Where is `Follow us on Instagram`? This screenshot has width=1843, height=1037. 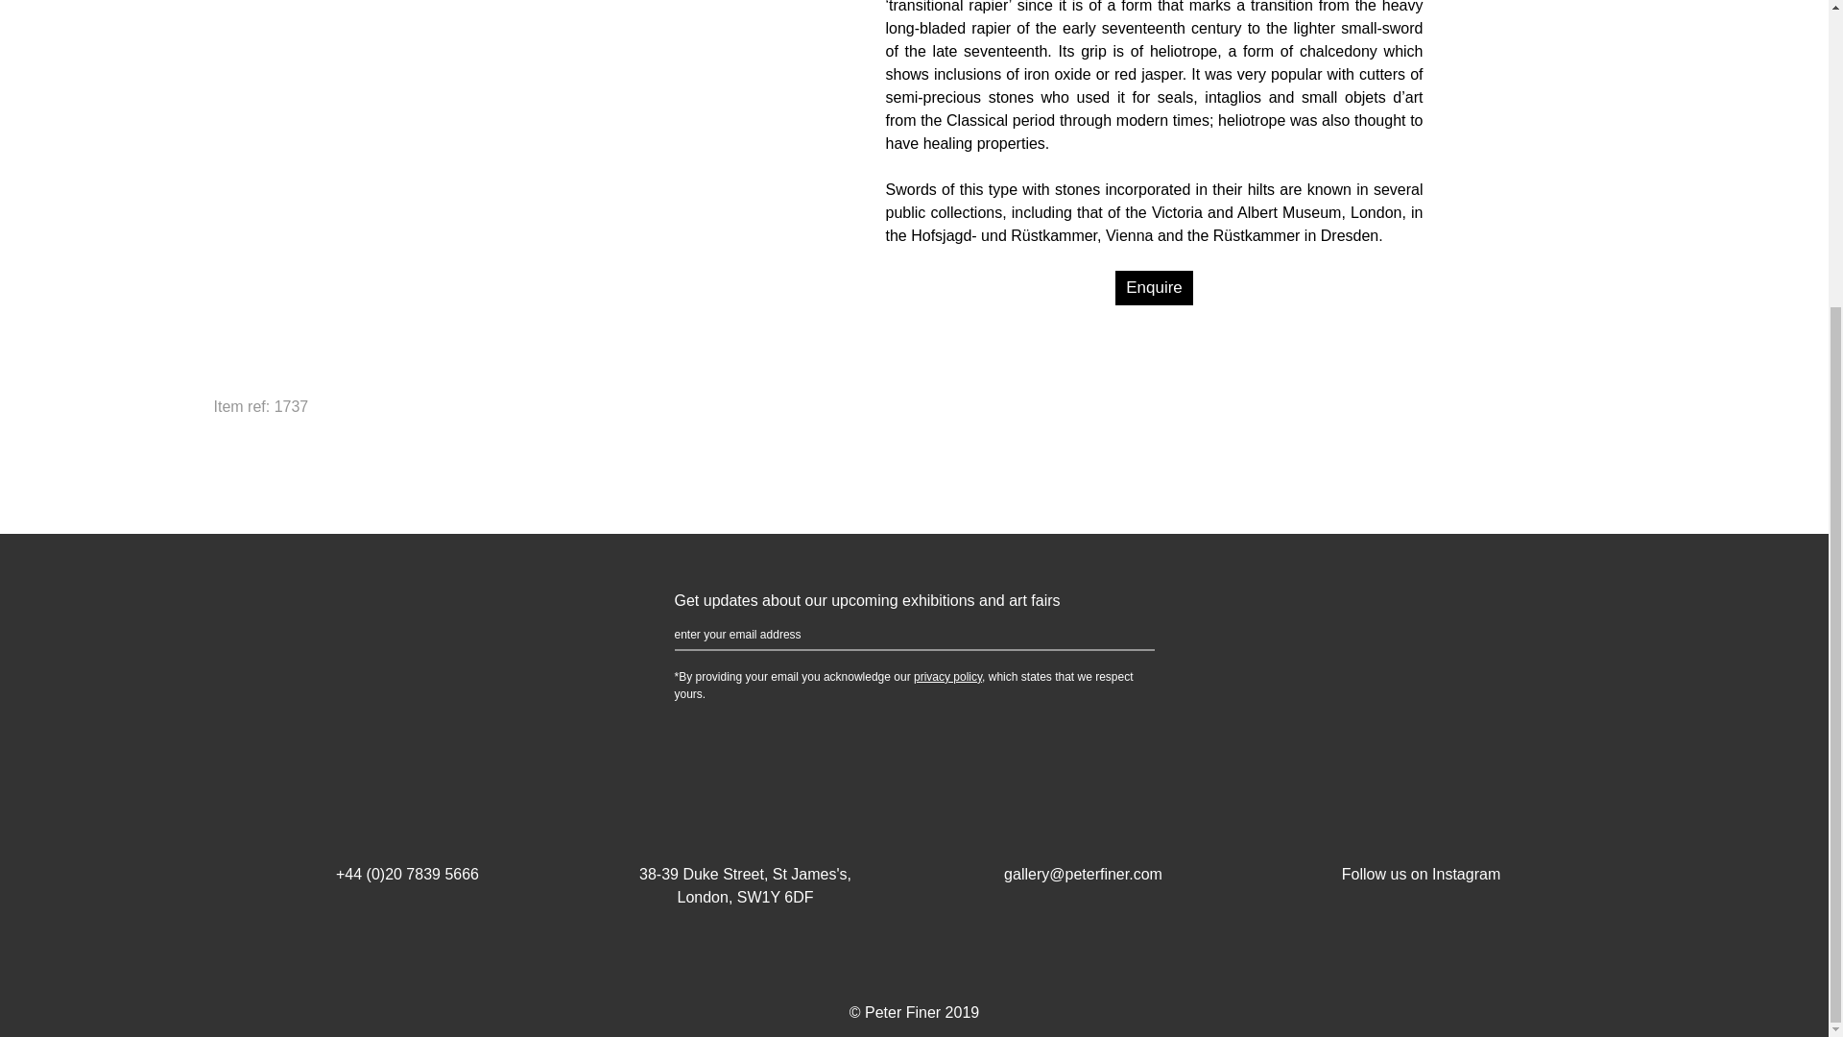
Follow us on Instagram is located at coordinates (1420, 851).